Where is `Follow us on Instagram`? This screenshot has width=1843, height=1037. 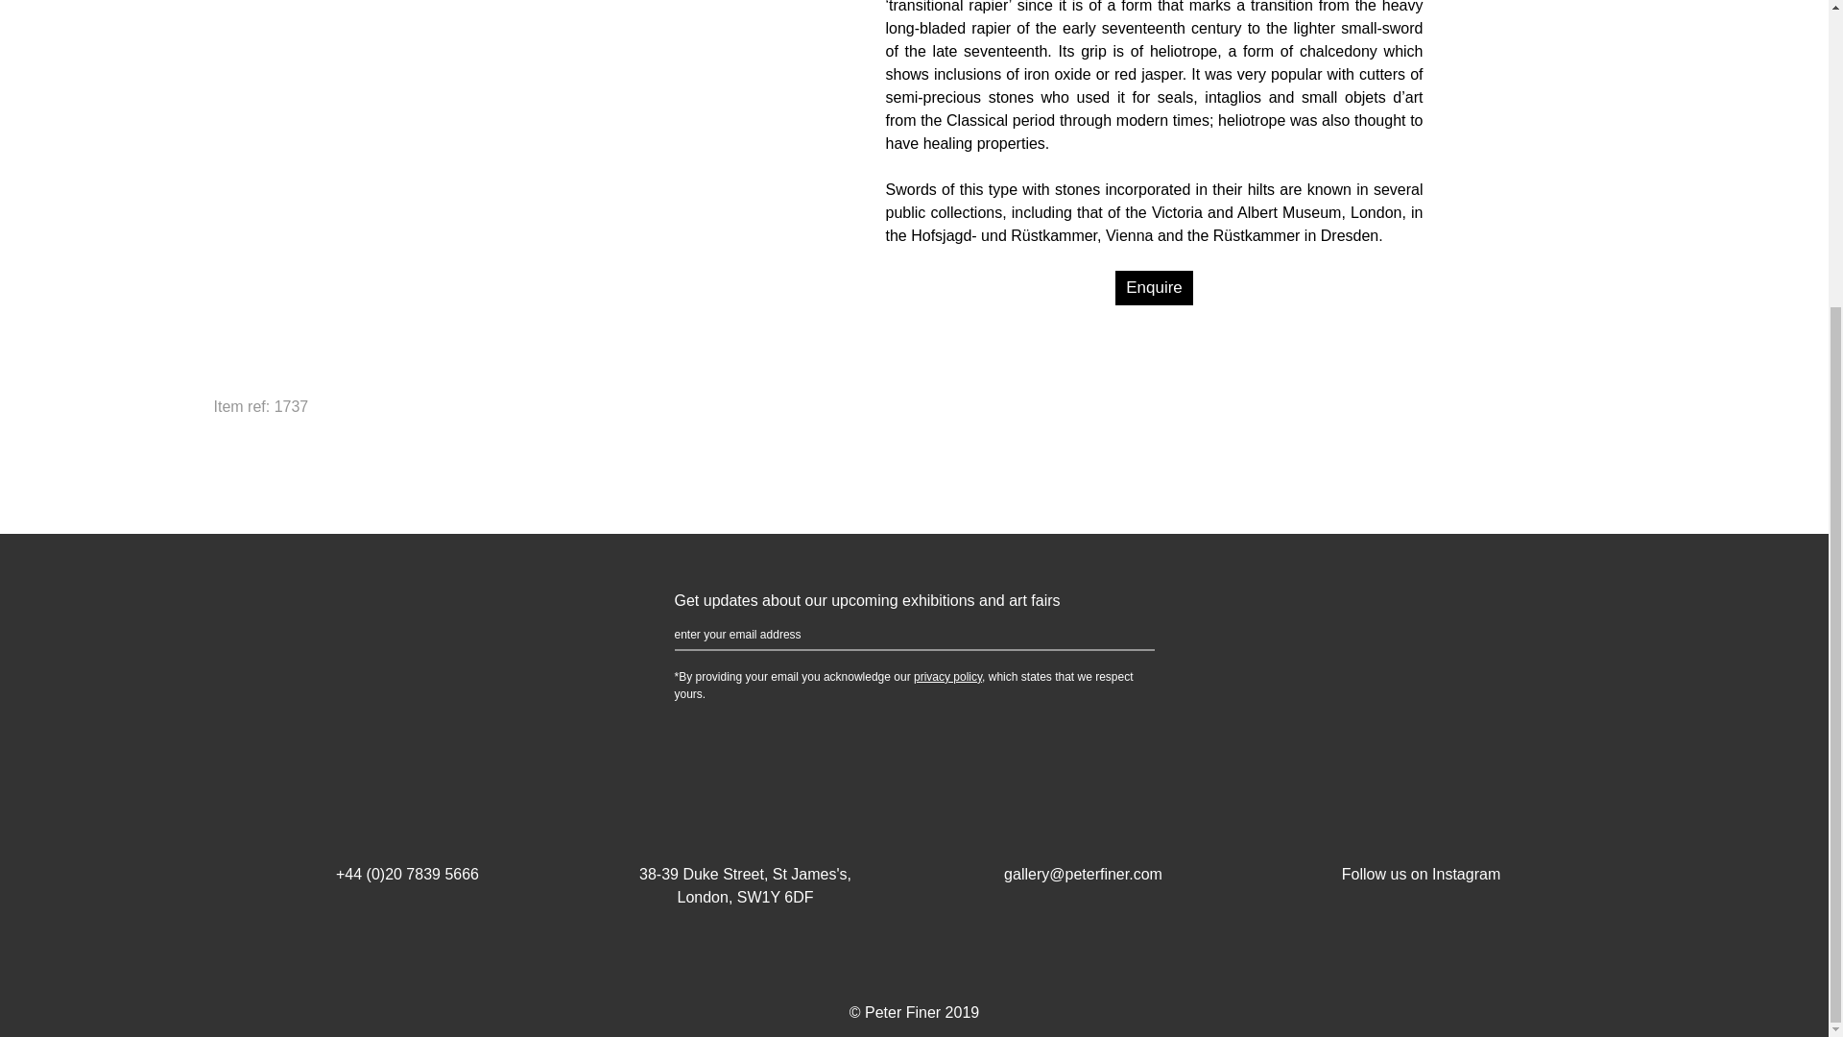
Follow us on Instagram is located at coordinates (1420, 851).